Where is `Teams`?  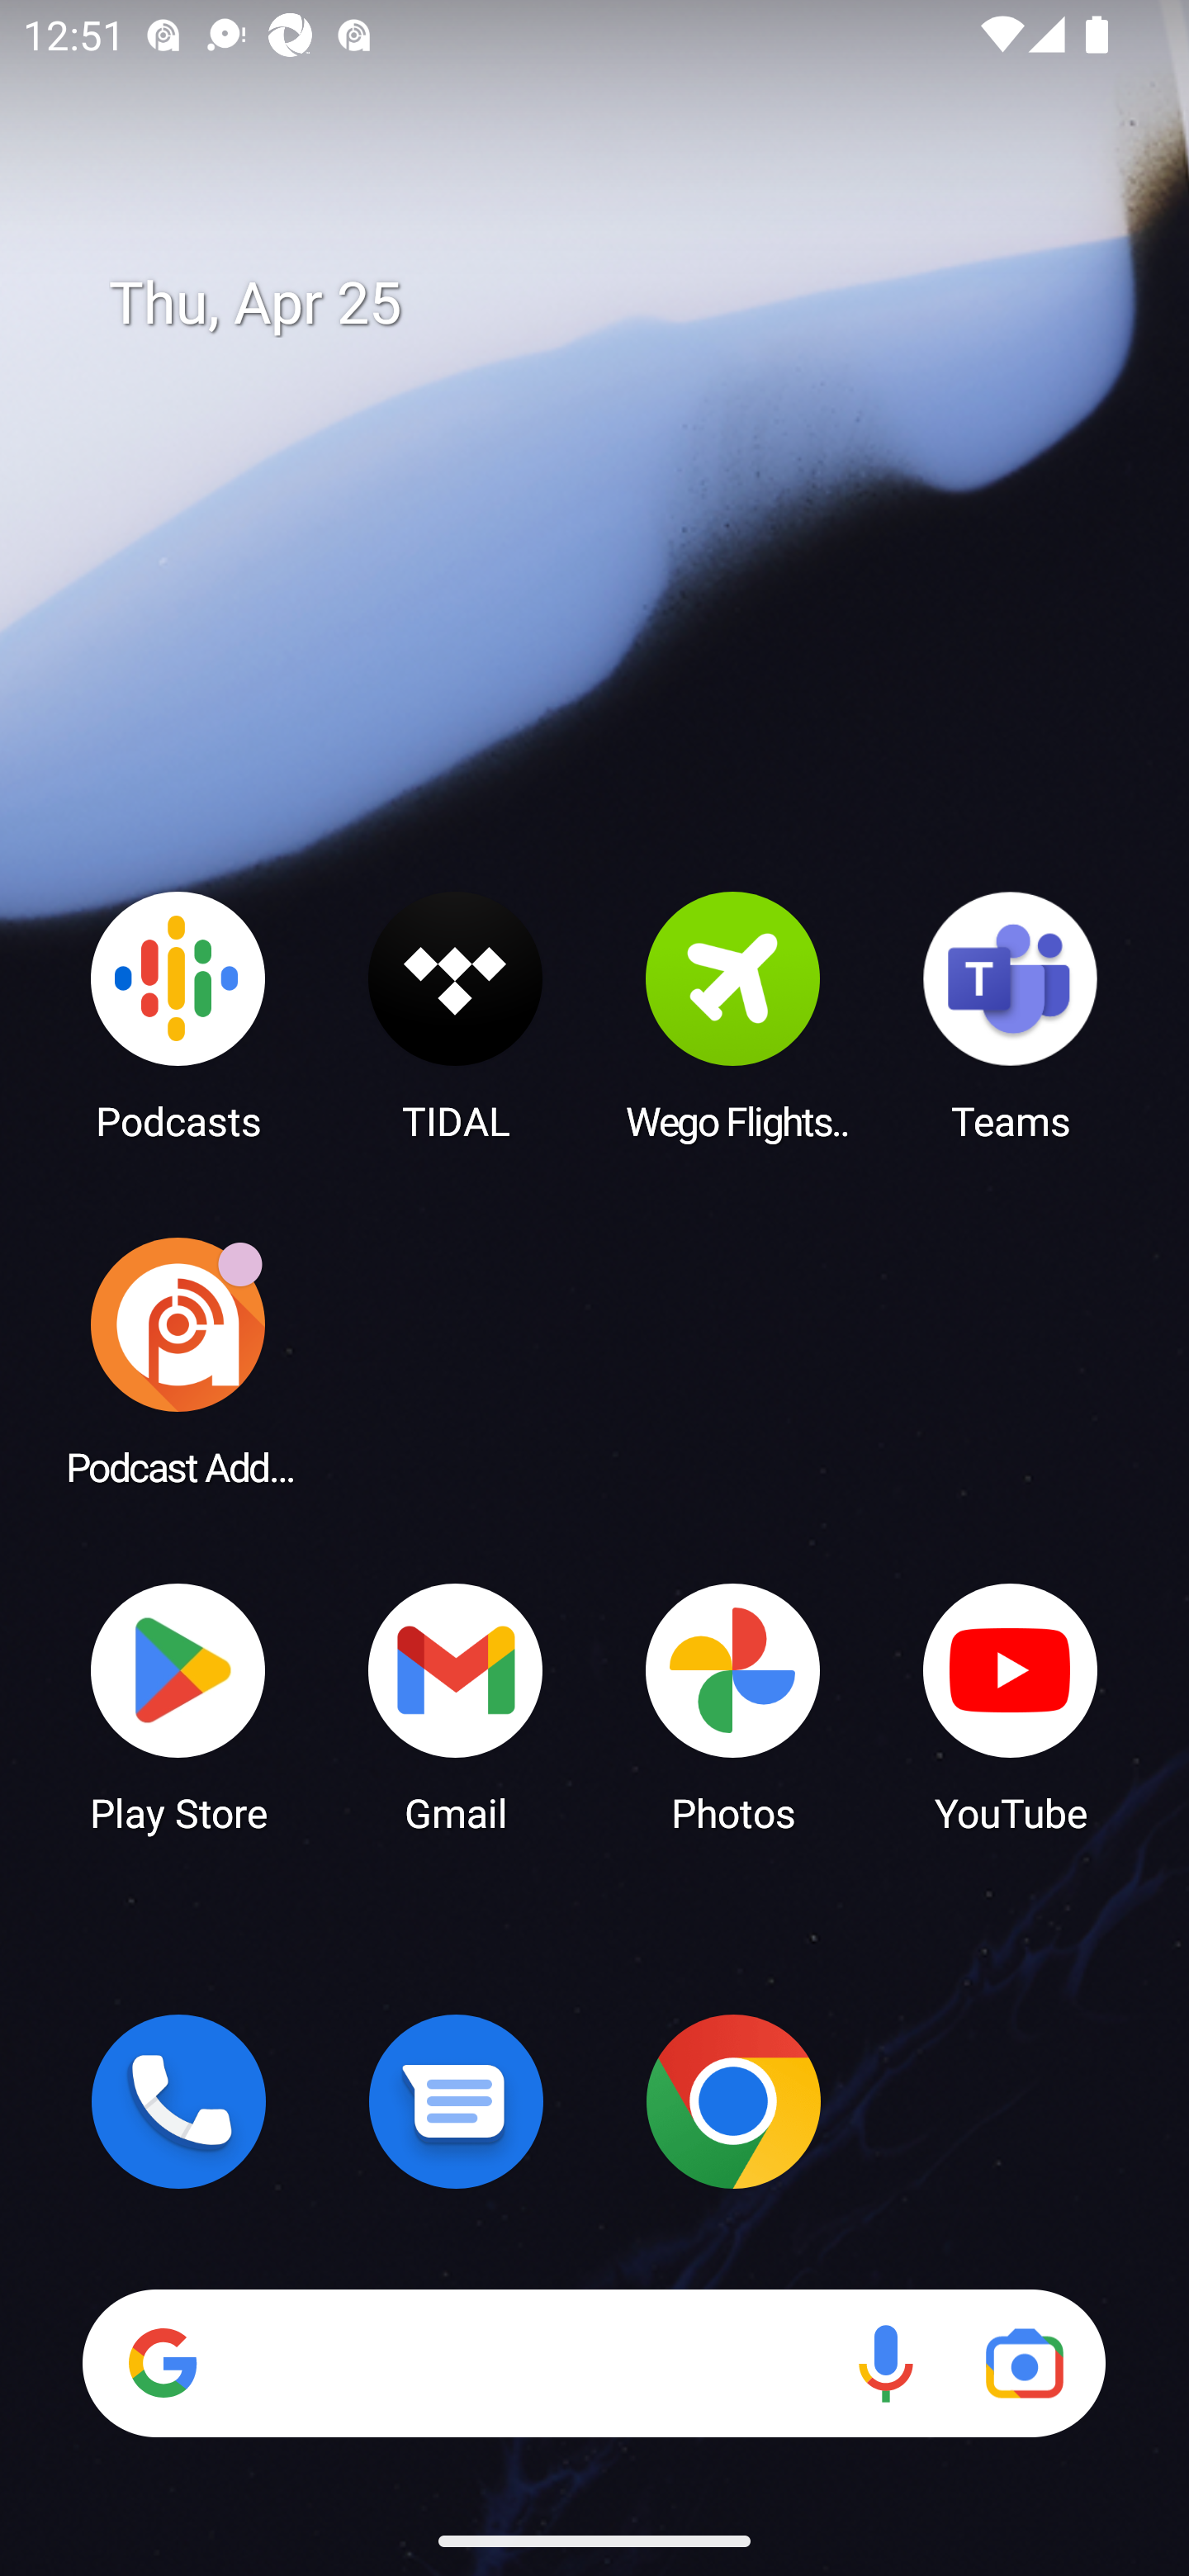
Teams is located at coordinates (1011, 1015).